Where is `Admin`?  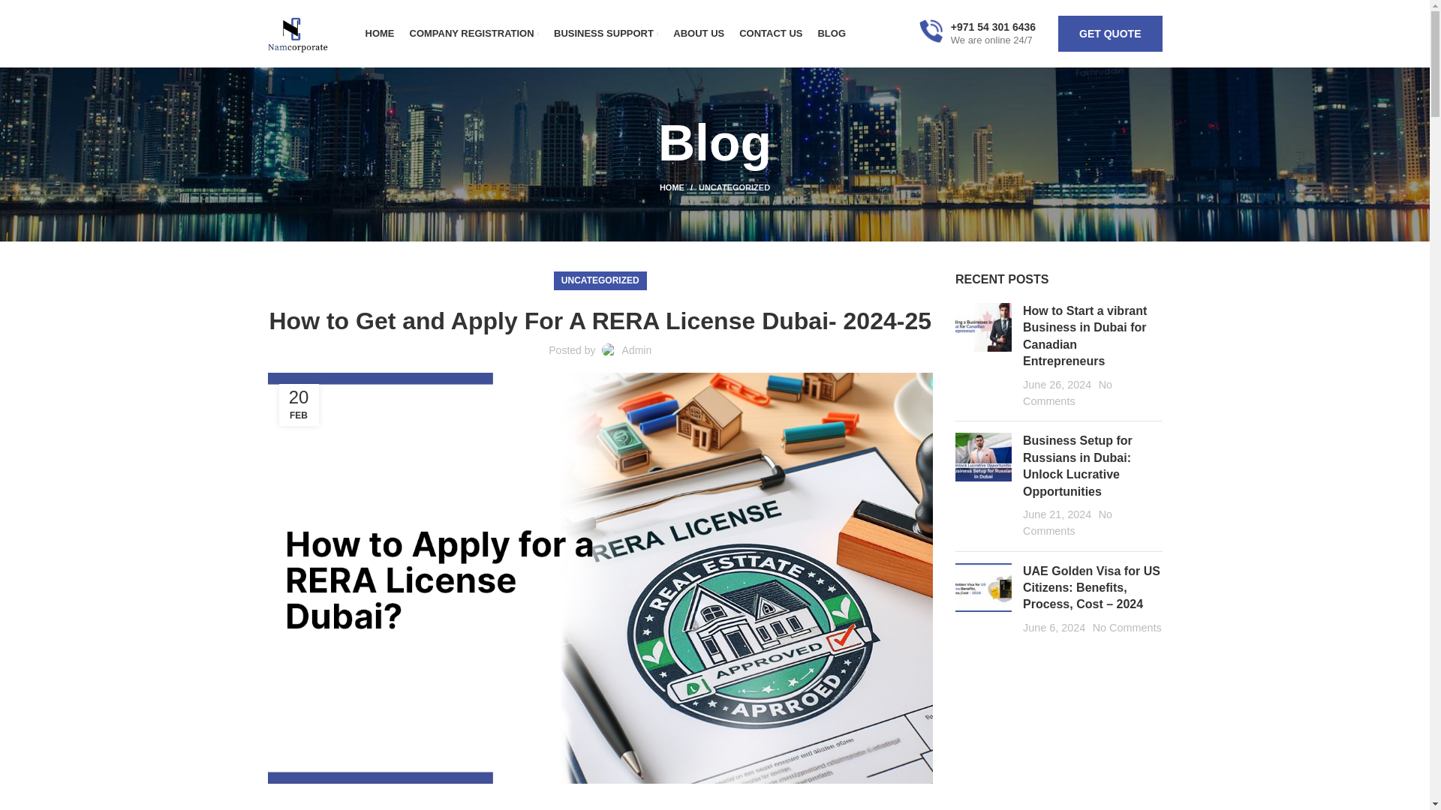 Admin is located at coordinates (637, 350).